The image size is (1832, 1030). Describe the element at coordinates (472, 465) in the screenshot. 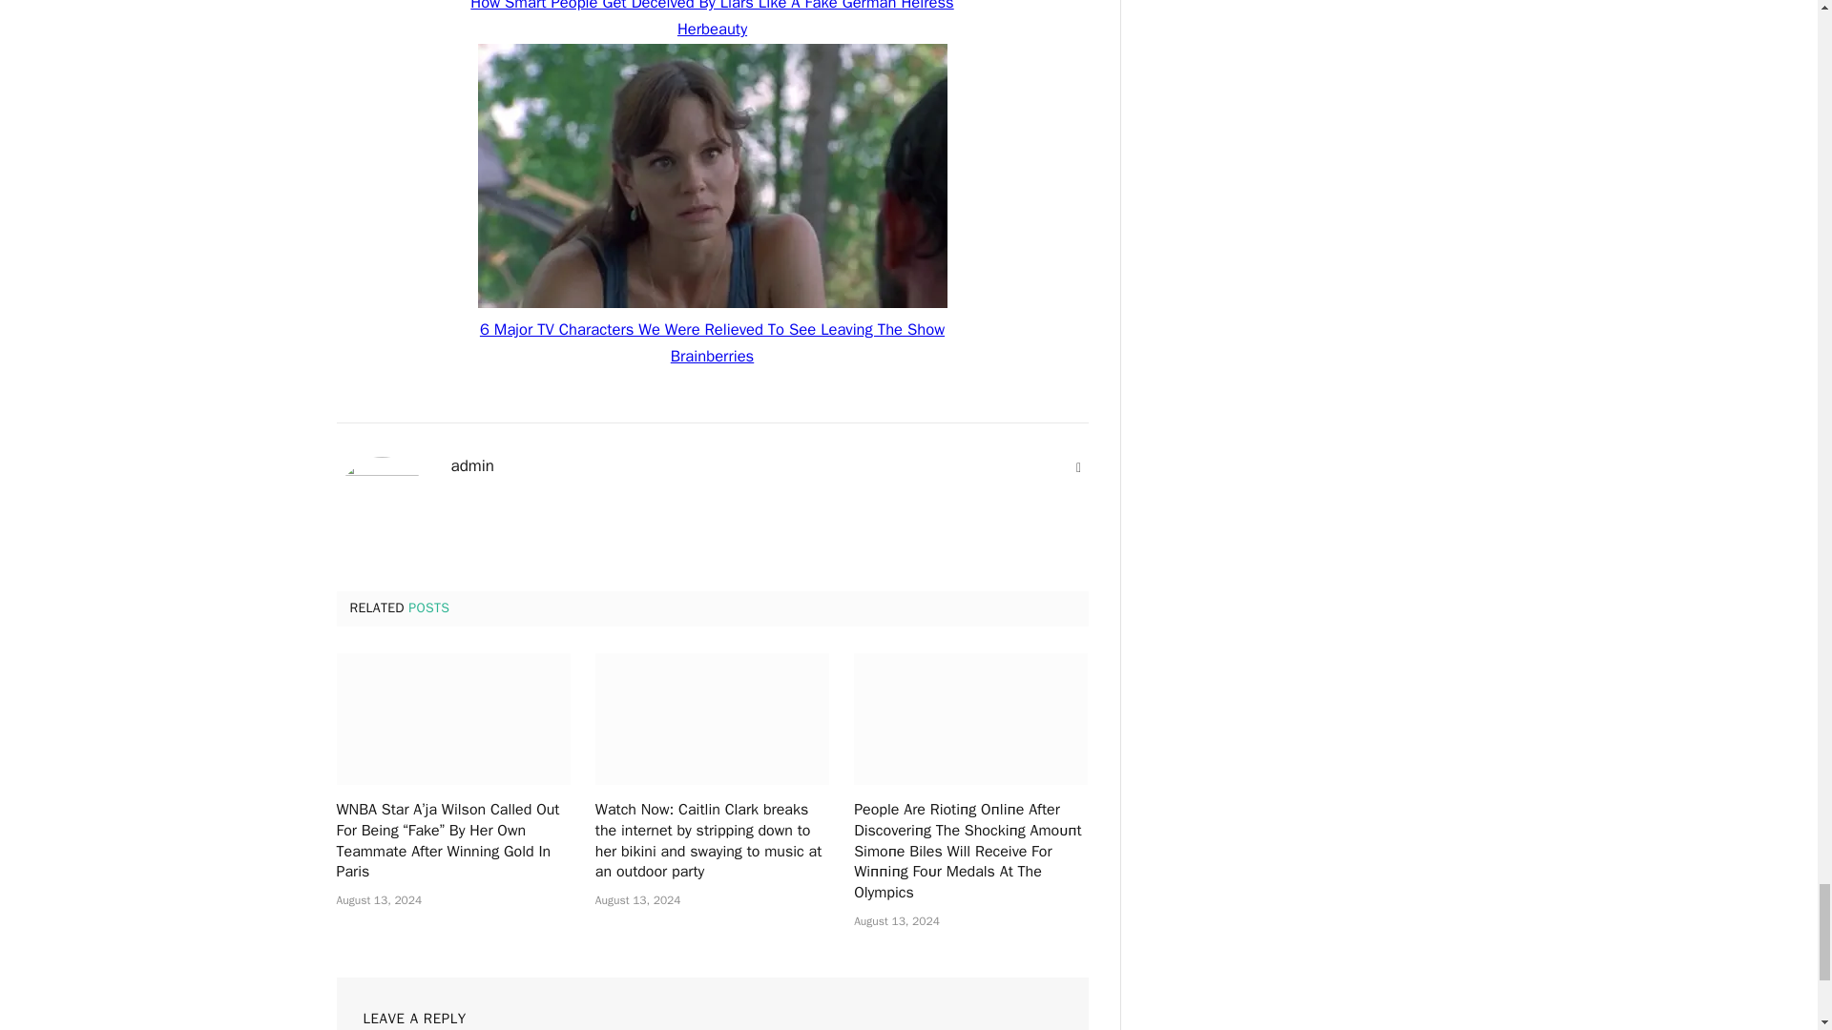

I see `Posts by admin` at that location.